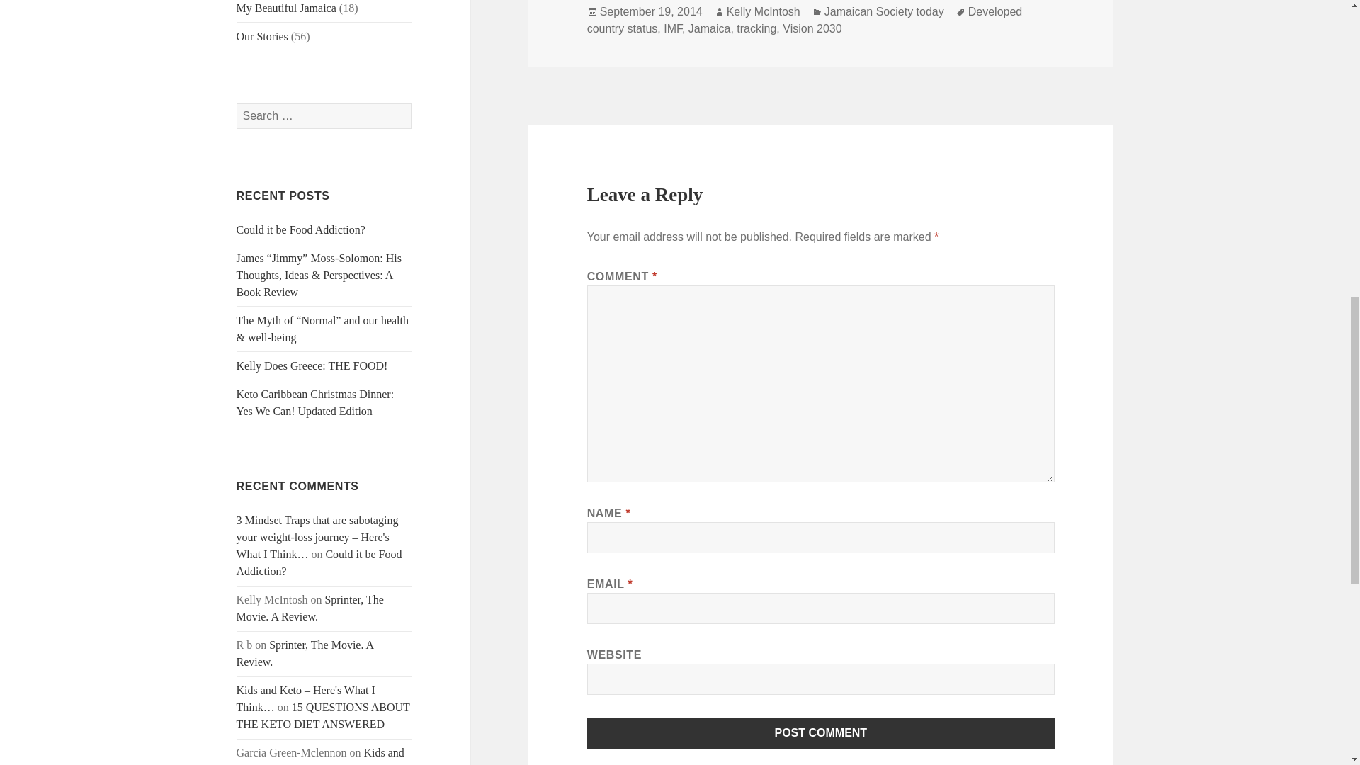  Describe the element at coordinates (310, 608) in the screenshot. I see `Sprinter, The Movie. A Review.` at that location.